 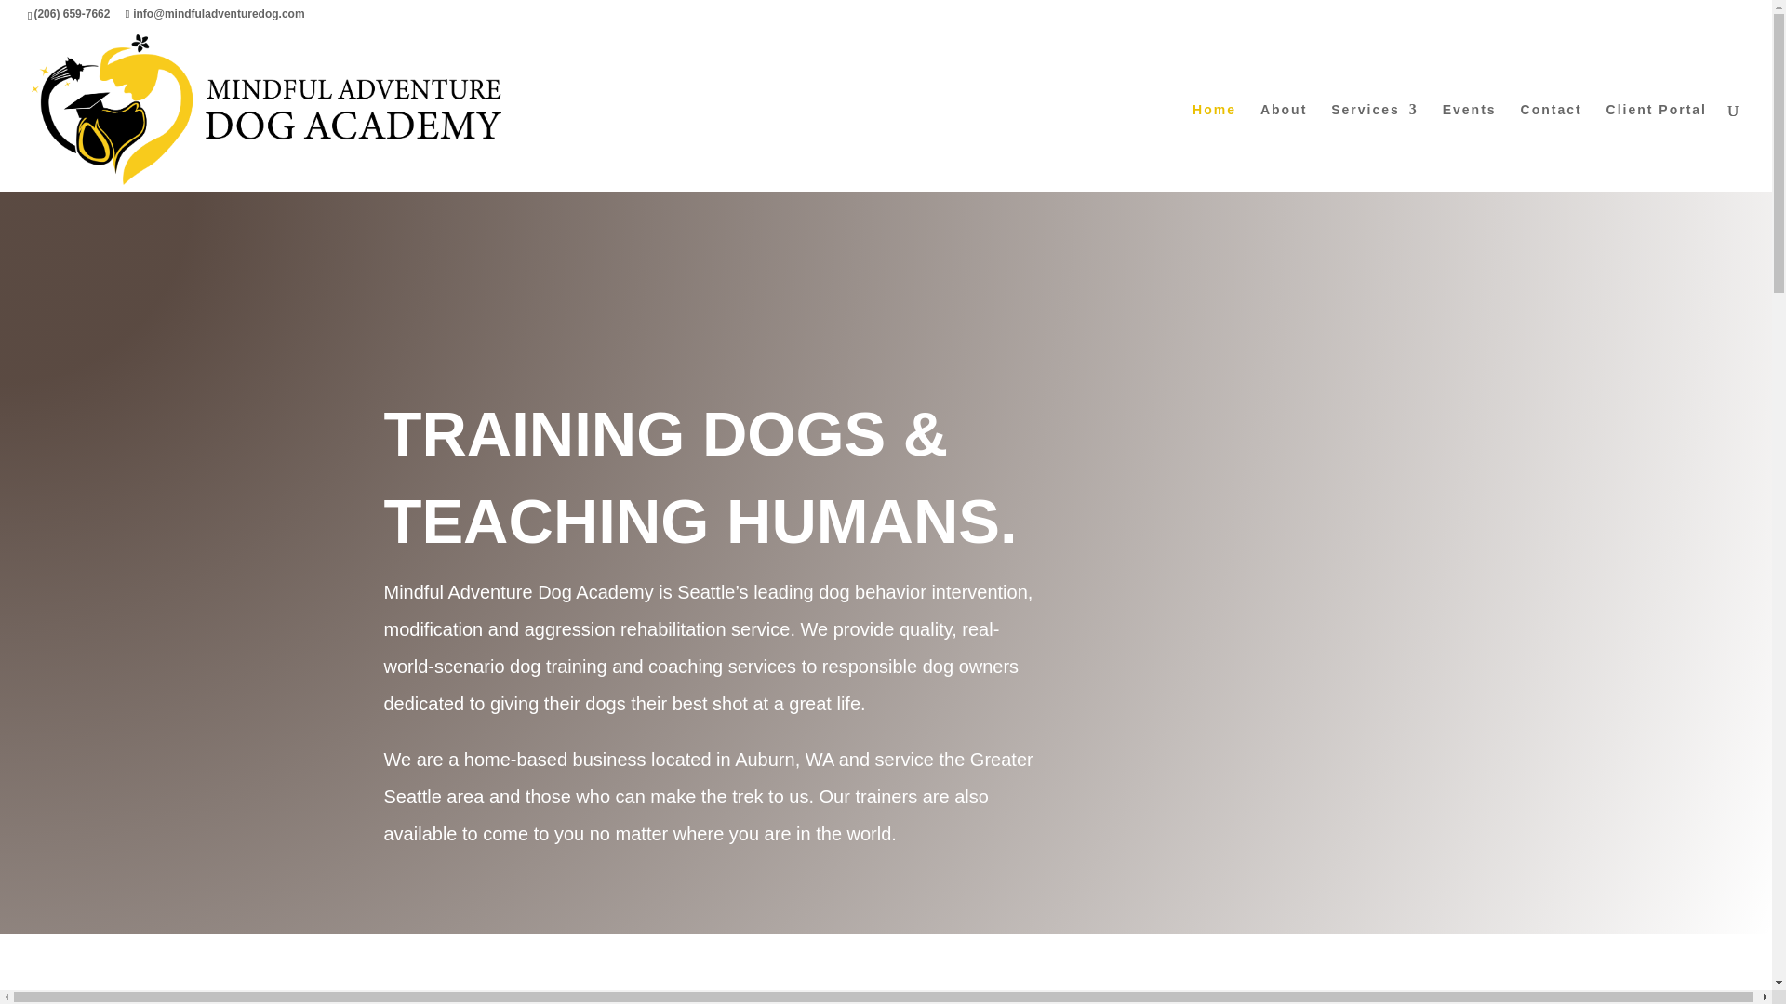 What do you see at coordinates (1284, 147) in the screenshot?
I see `About` at bounding box center [1284, 147].